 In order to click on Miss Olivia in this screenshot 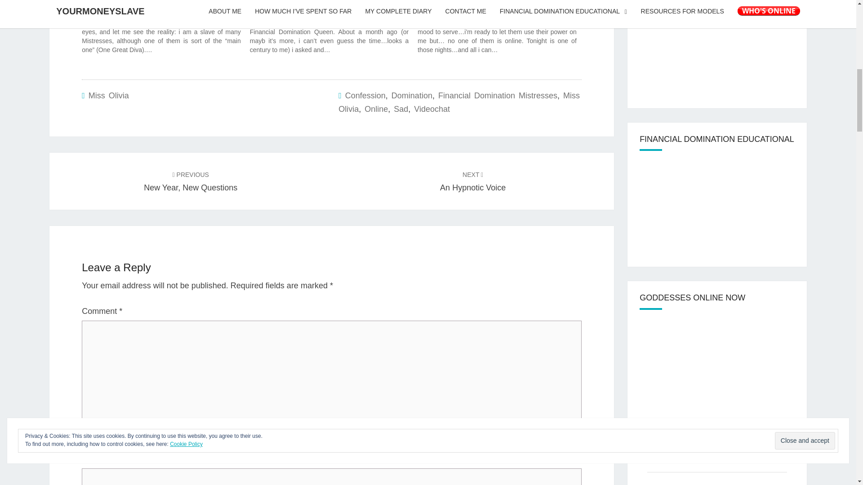, I will do `click(109, 95)`.